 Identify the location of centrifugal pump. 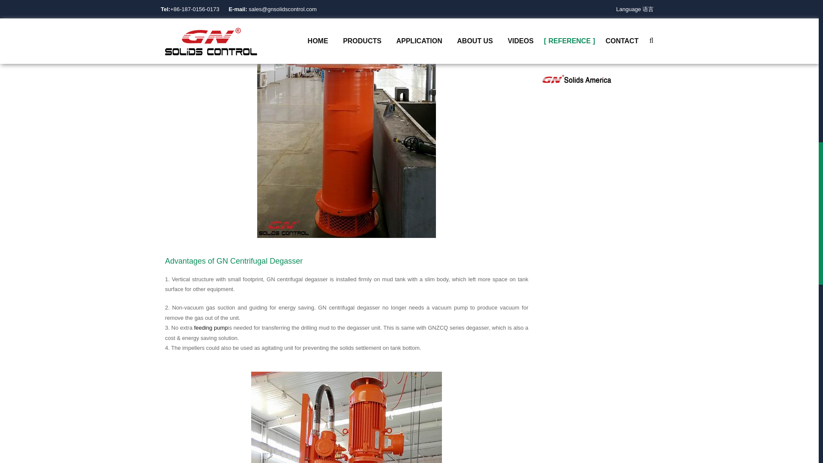
(211, 328).